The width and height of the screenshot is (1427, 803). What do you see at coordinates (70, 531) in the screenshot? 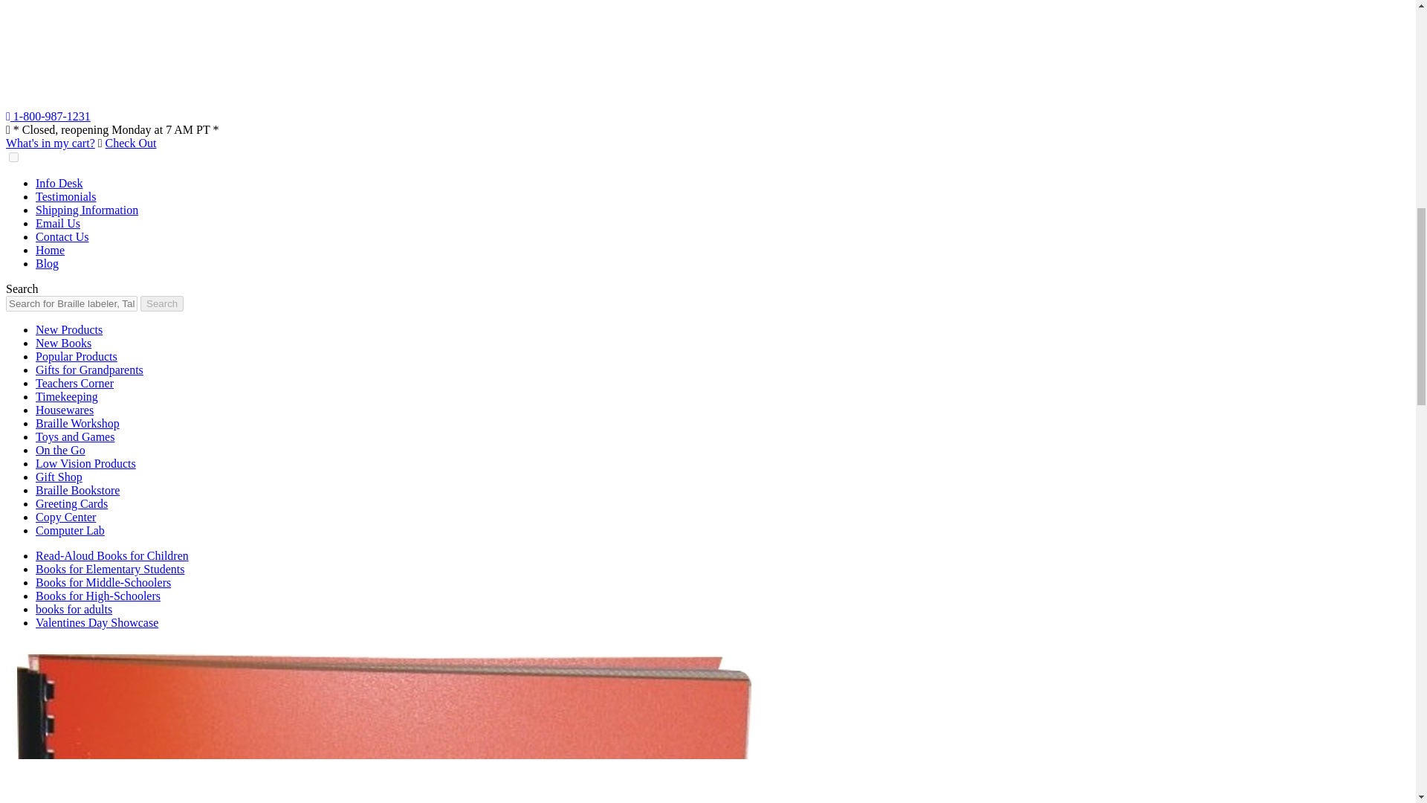
I see `Computer Lab` at bounding box center [70, 531].